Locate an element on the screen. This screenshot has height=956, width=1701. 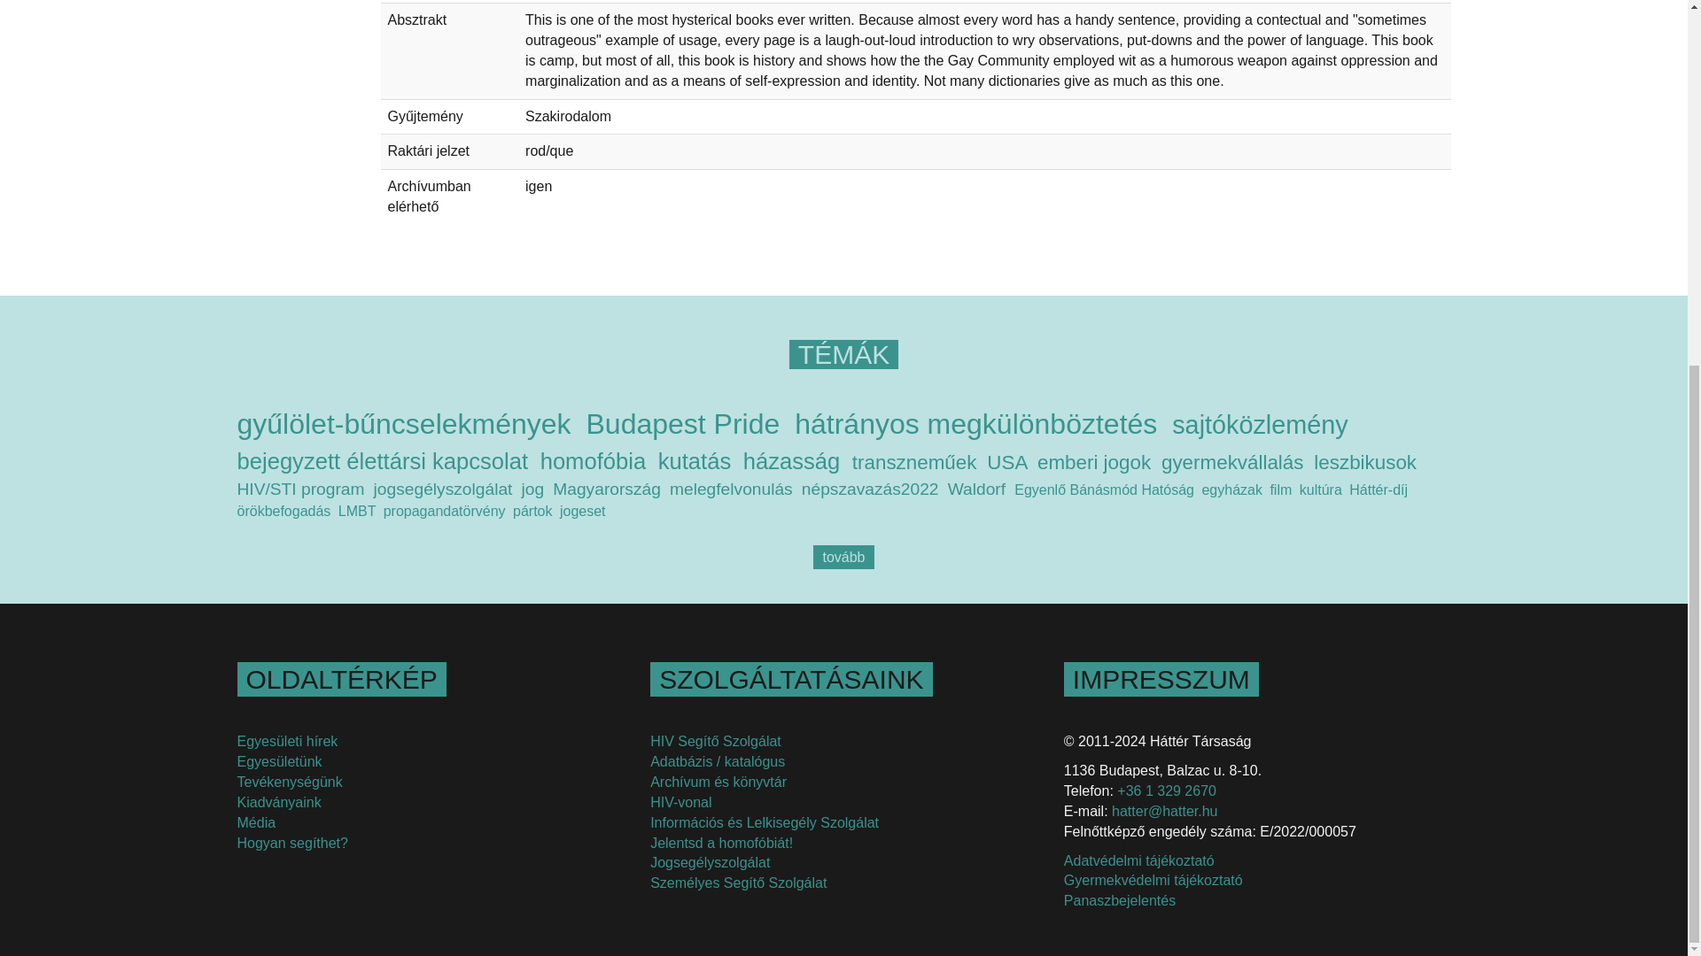
Budapest Pride is located at coordinates (682, 423).